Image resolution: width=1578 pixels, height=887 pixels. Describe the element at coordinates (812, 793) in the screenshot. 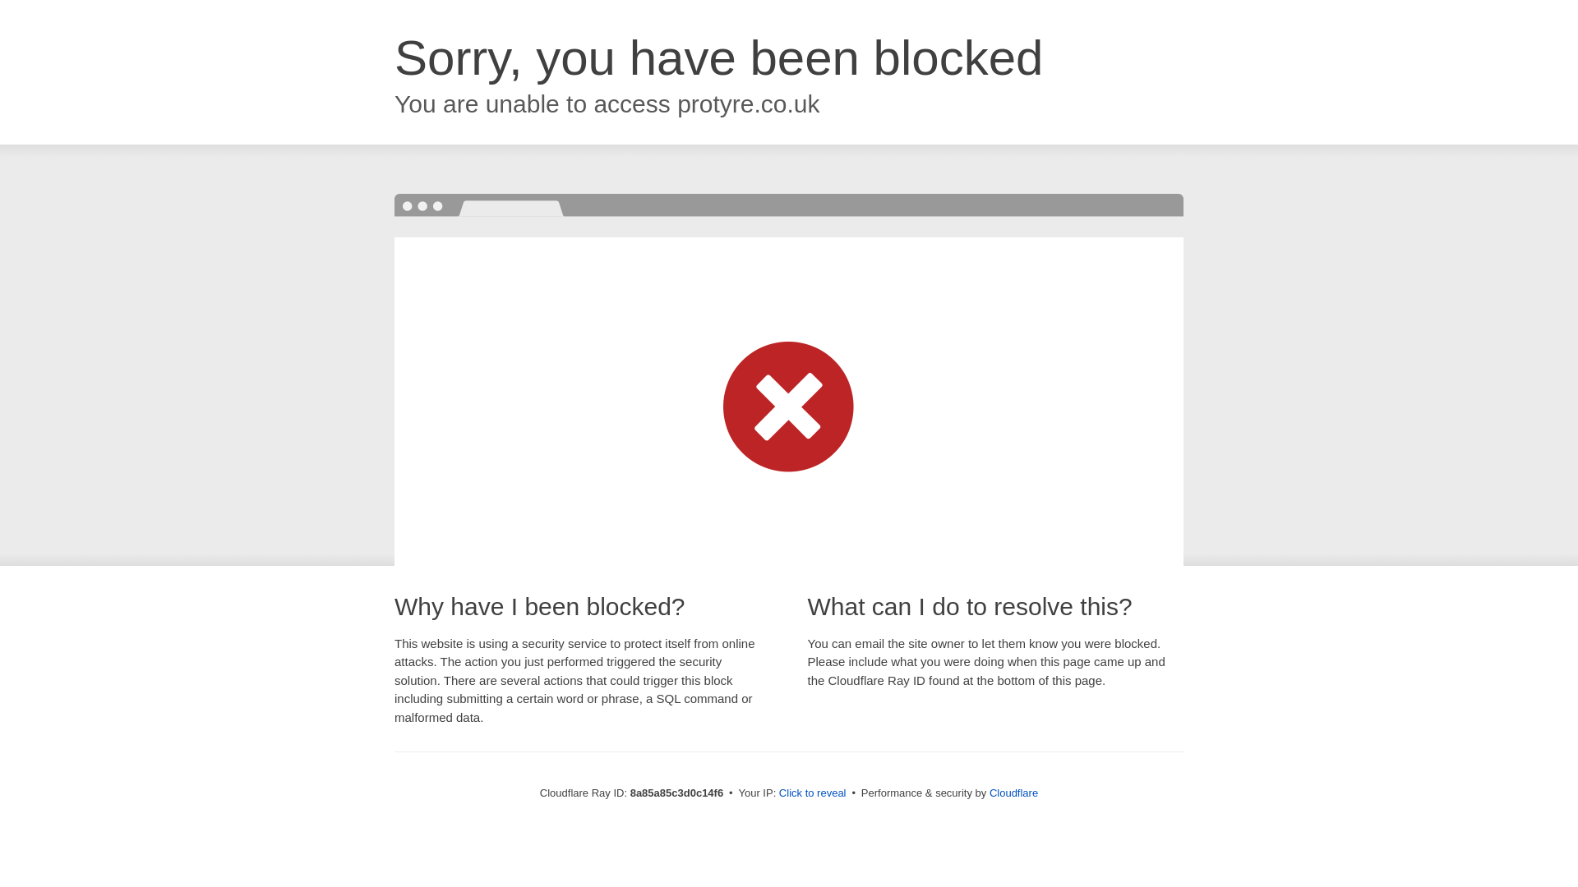

I see `Click to reveal` at that location.